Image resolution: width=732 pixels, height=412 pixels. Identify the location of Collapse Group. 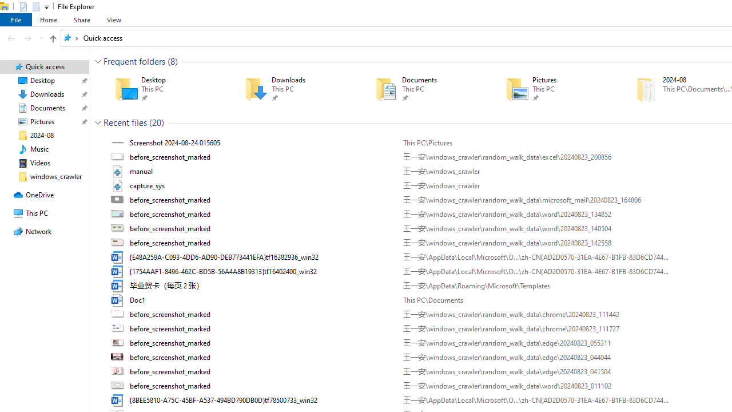
(98, 122).